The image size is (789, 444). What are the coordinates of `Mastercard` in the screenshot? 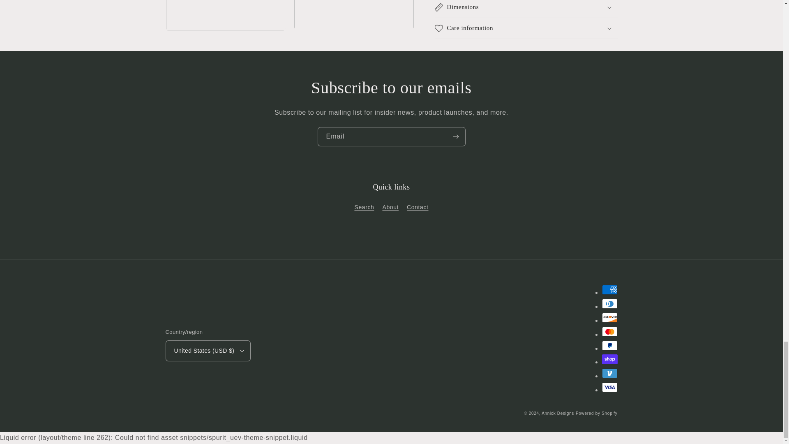 It's located at (609, 331).